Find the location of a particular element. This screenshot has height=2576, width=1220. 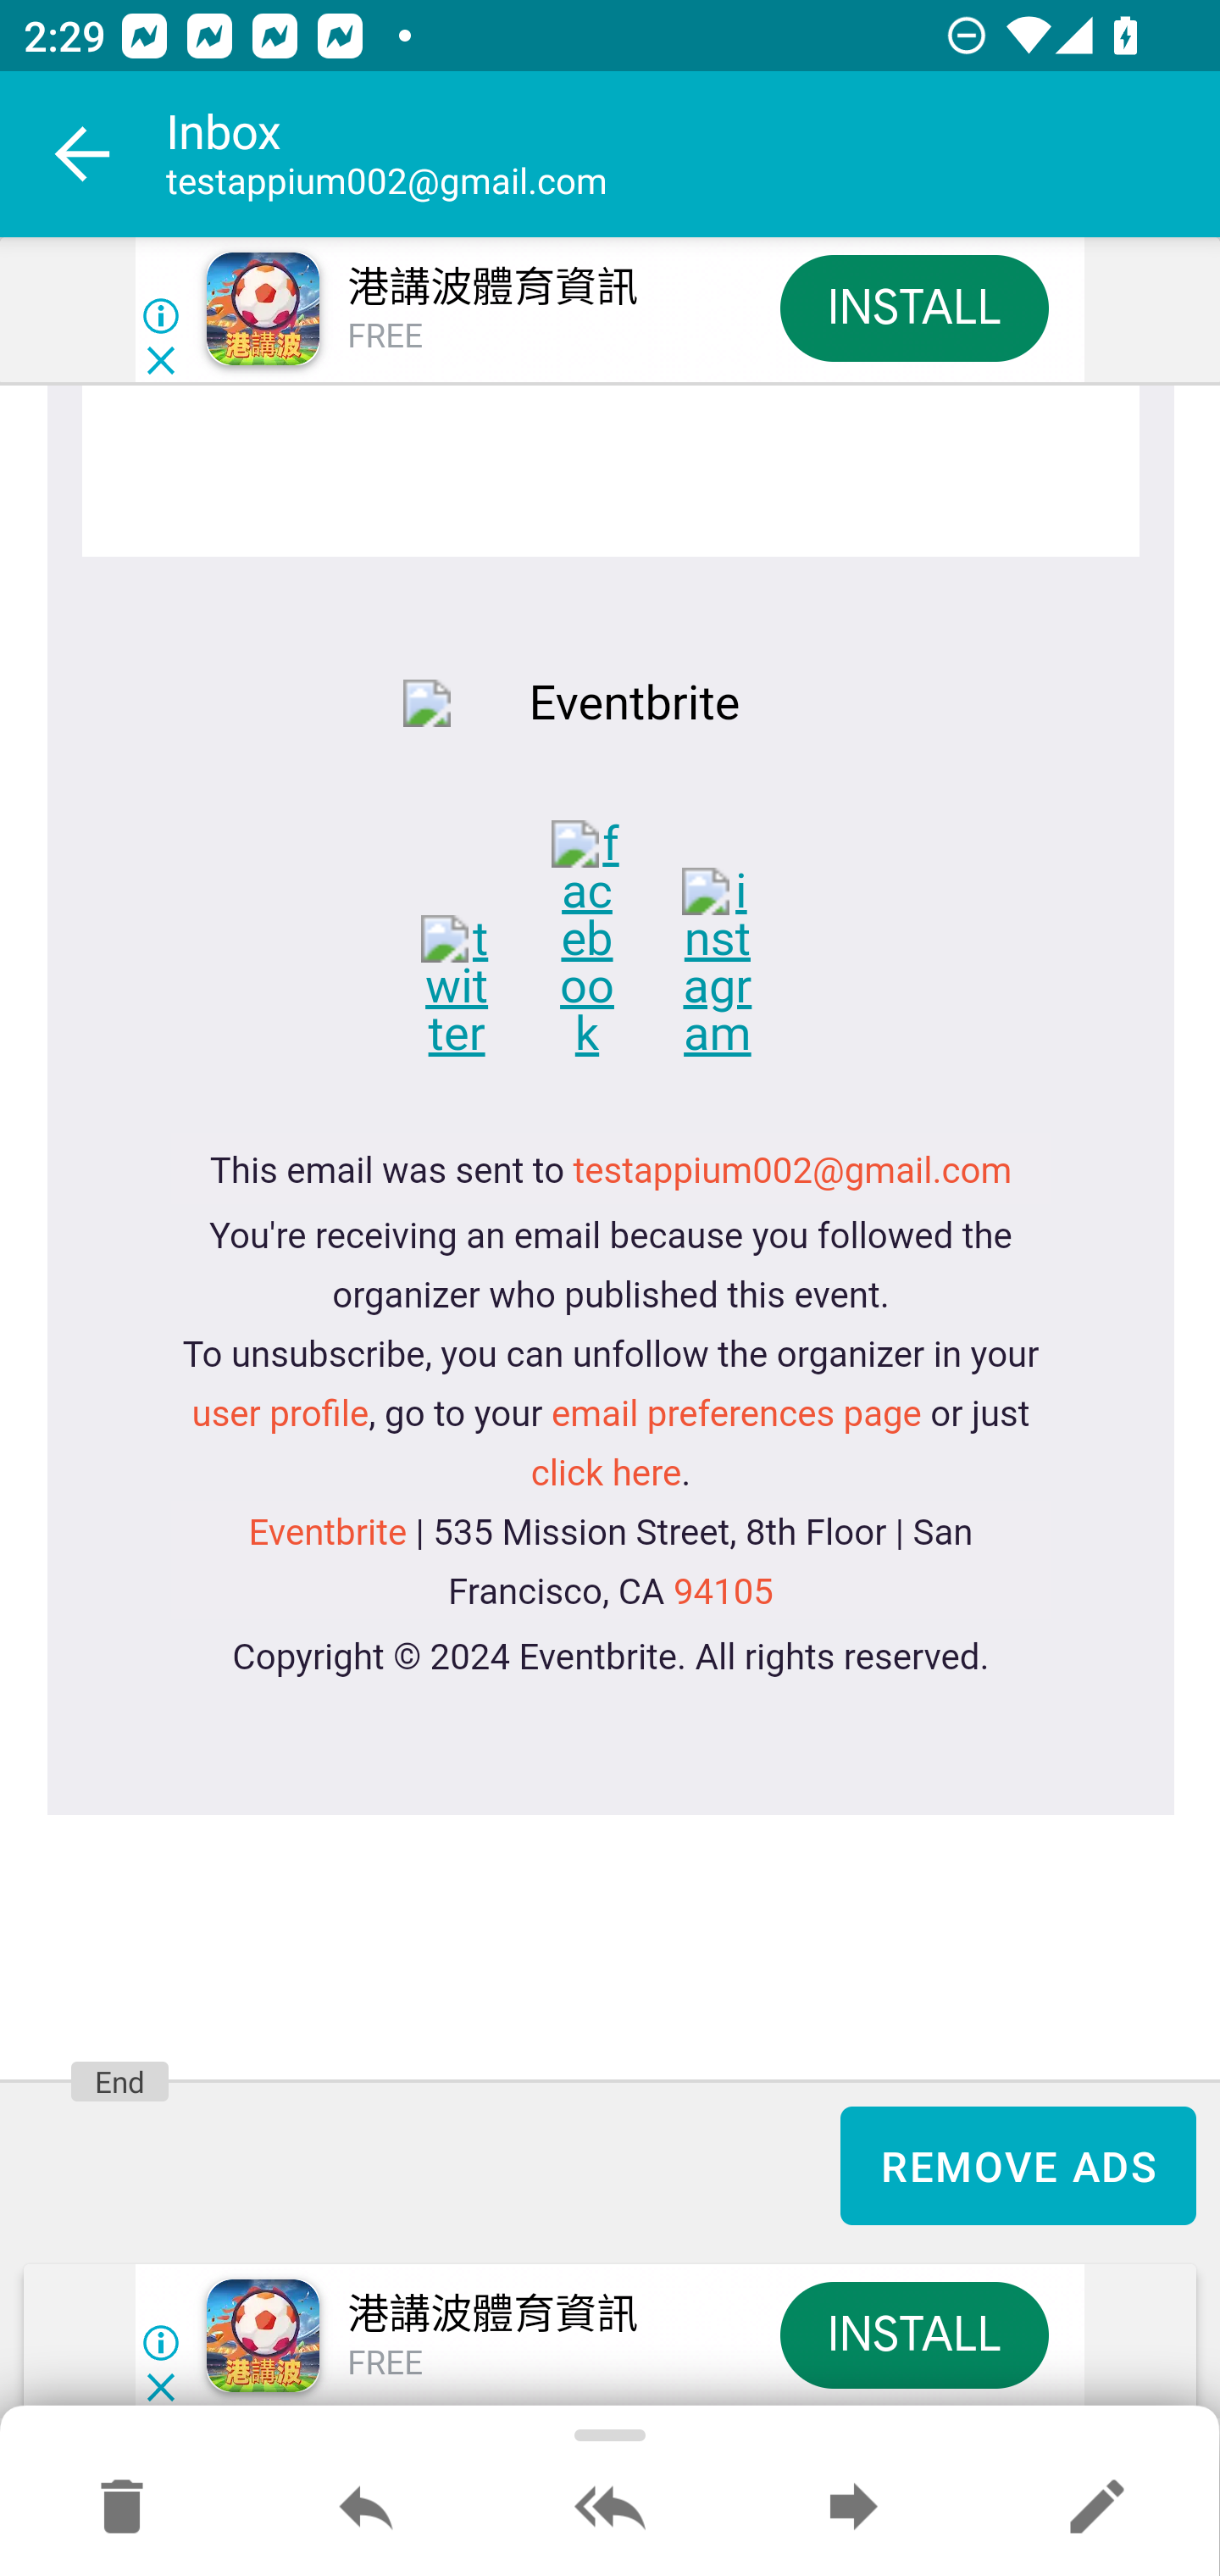

Reply all is located at coordinates (610, 2508).